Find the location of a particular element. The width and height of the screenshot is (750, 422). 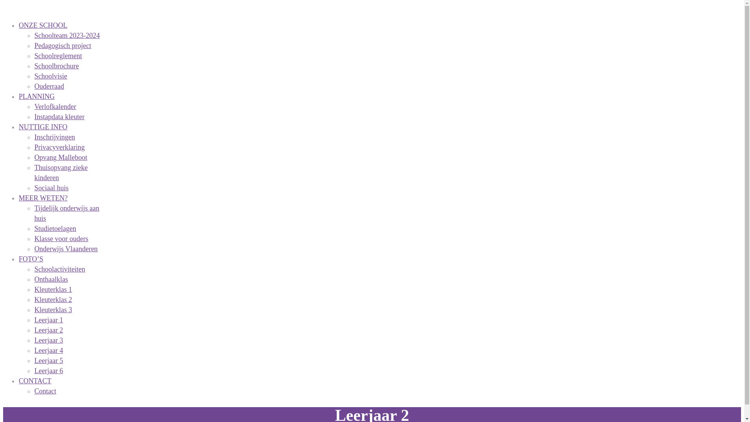

Privacyverklaring is located at coordinates (59, 147).